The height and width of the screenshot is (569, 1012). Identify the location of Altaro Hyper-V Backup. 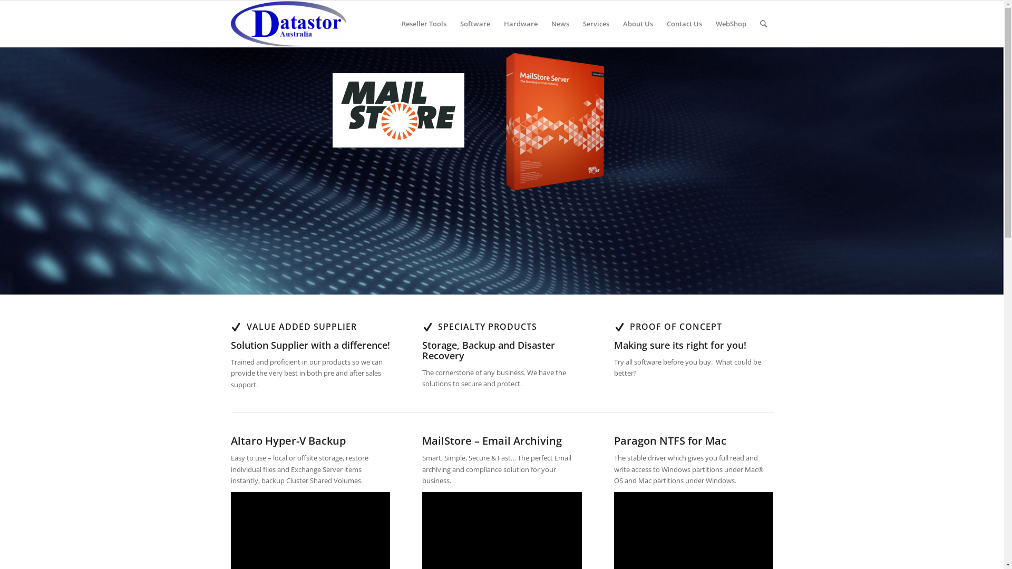
(288, 440).